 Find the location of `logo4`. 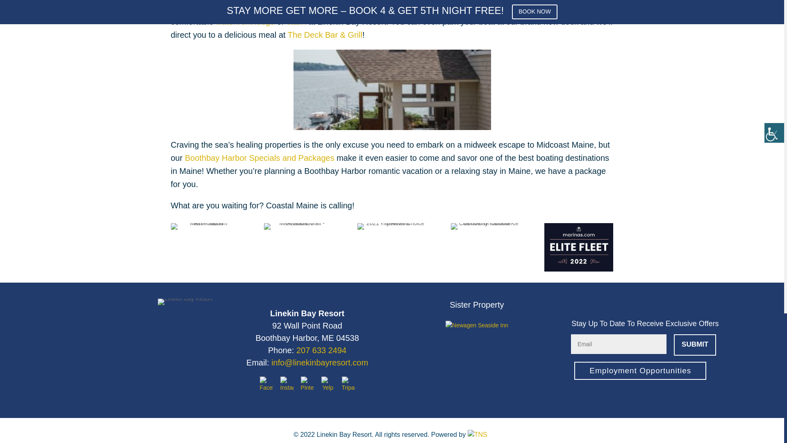

logo4 is located at coordinates (485, 226).